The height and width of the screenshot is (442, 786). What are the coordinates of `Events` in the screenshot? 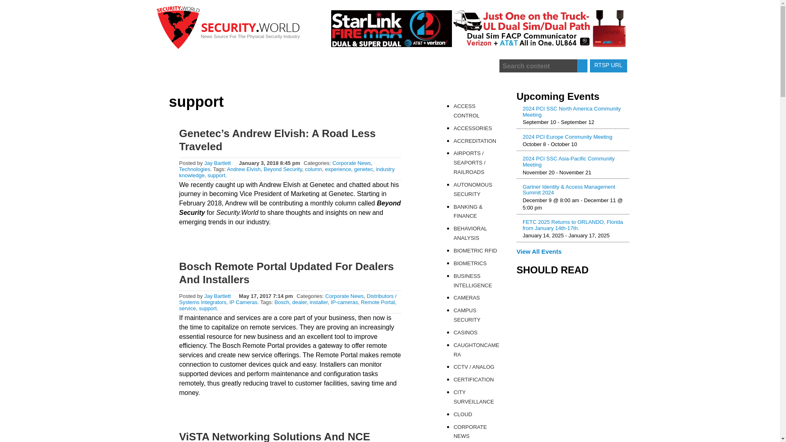 It's located at (295, 66).